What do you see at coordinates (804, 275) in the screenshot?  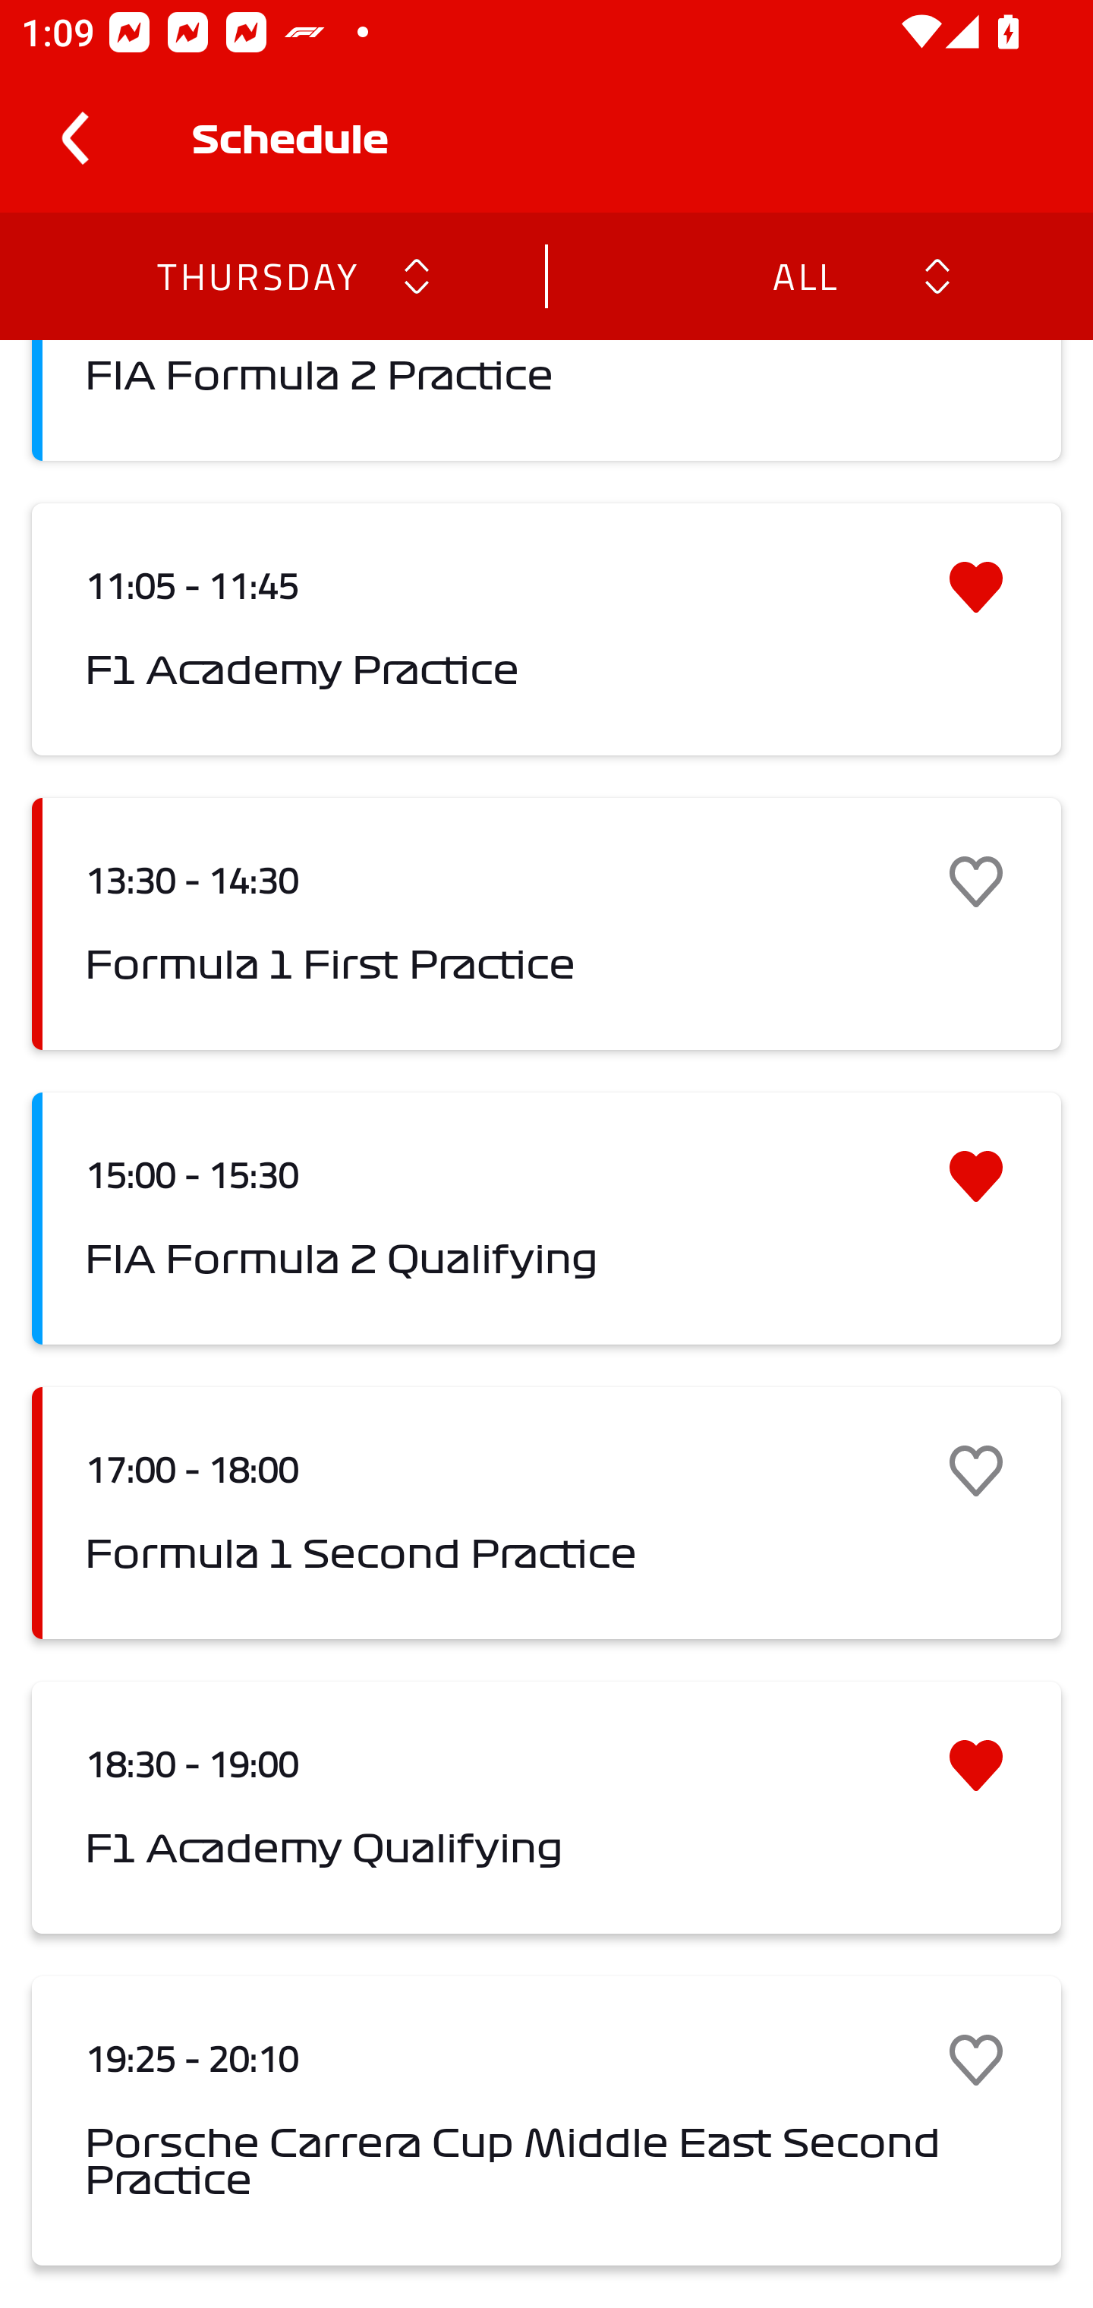 I see `ALL` at bounding box center [804, 275].